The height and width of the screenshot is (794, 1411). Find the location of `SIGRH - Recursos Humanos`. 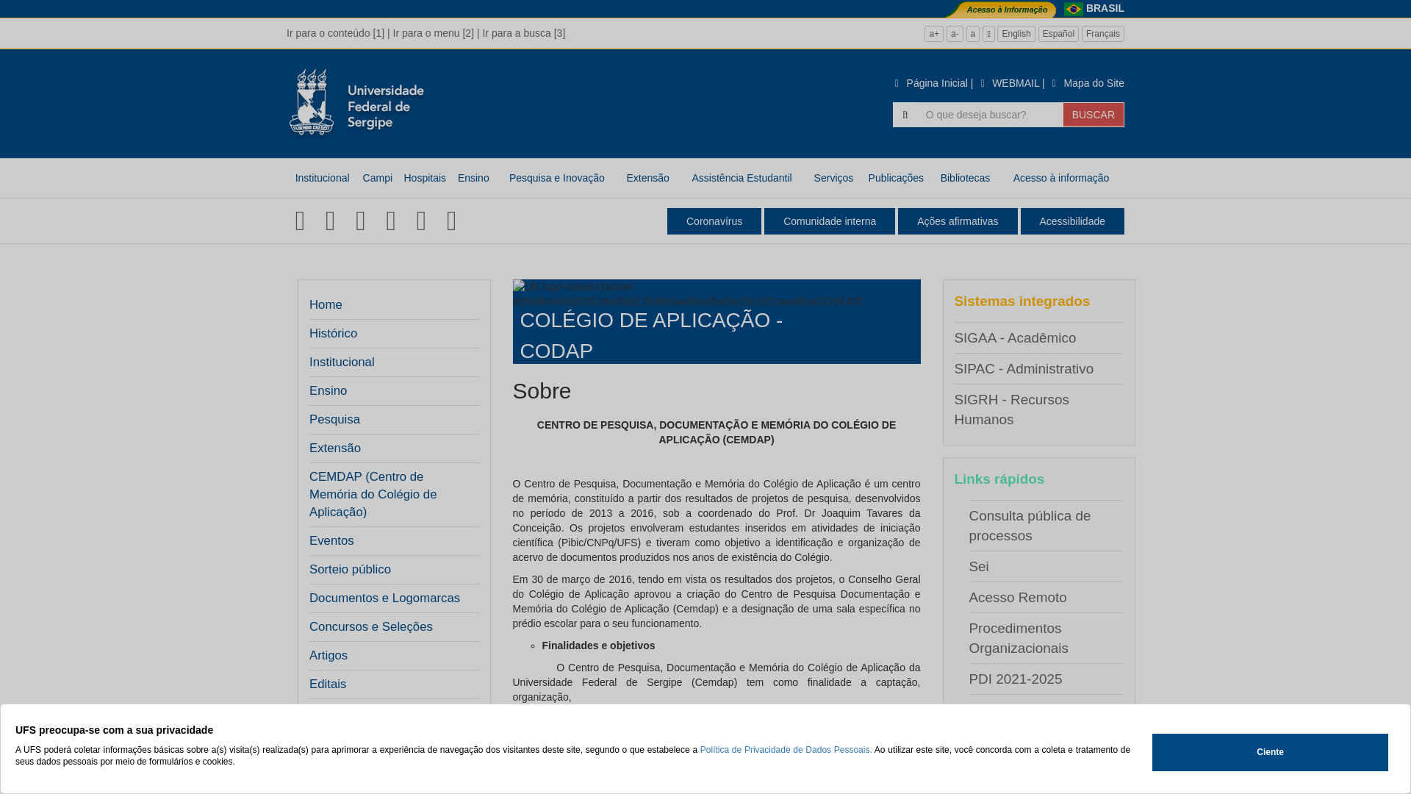

SIGRH - Recursos Humanos is located at coordinates (1011, 409).